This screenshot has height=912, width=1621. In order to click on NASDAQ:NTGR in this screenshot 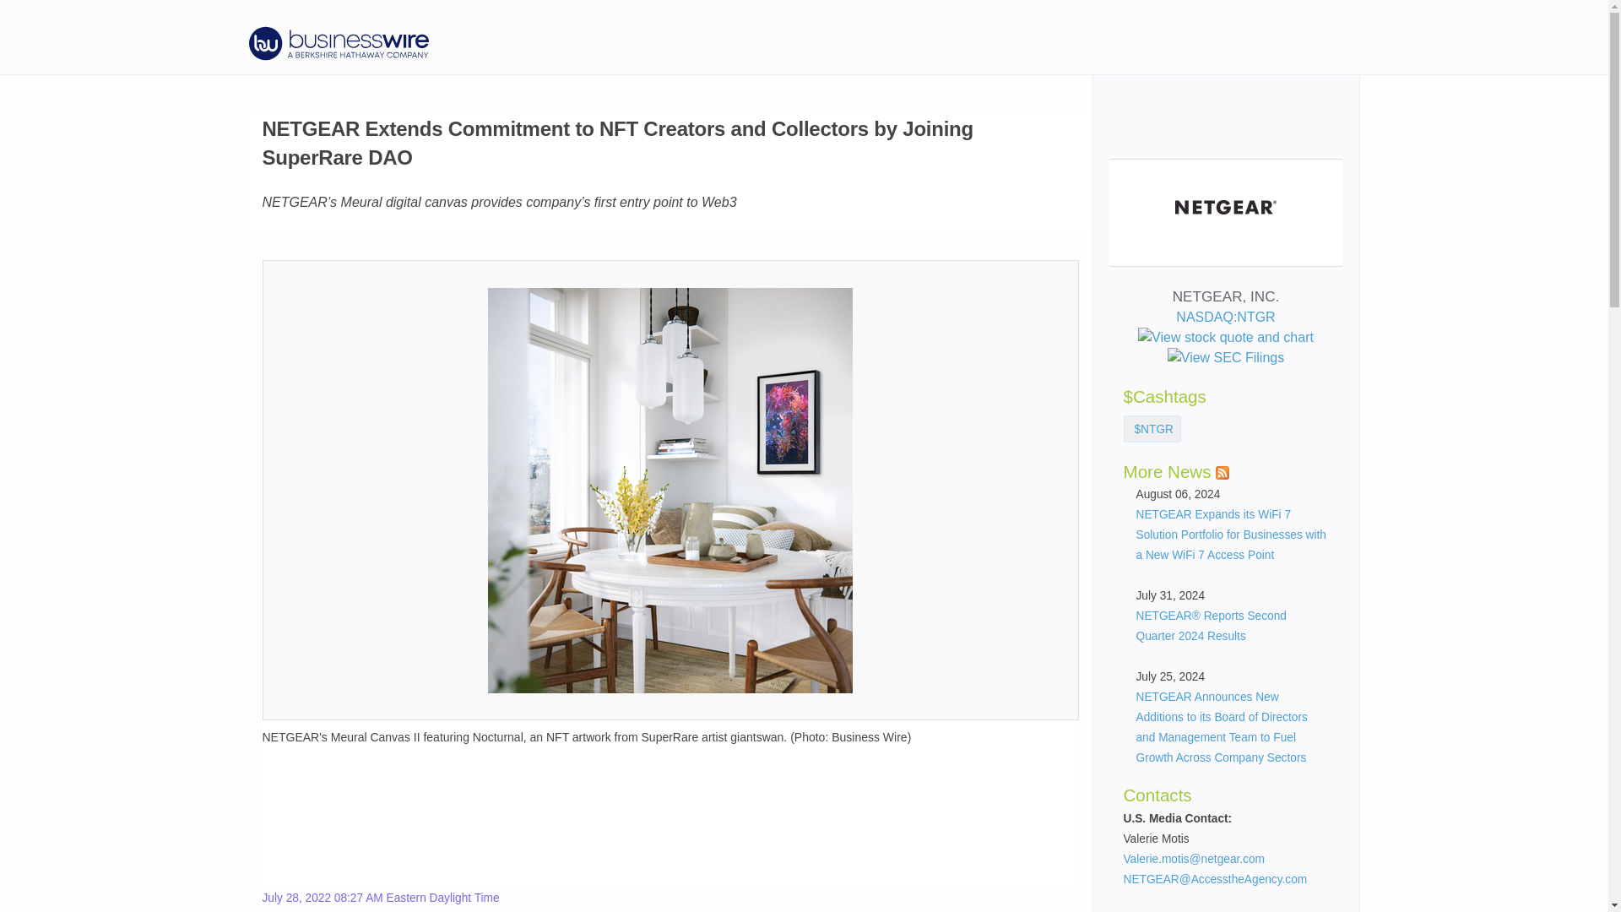, I will do `click(1225, 328)`.